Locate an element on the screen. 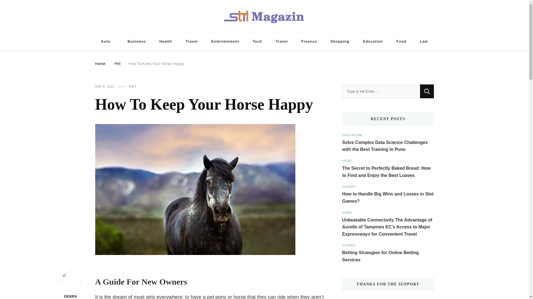 The width and height of the screenshot is (533, 299). Shopping is located at coordinates (340, 42).